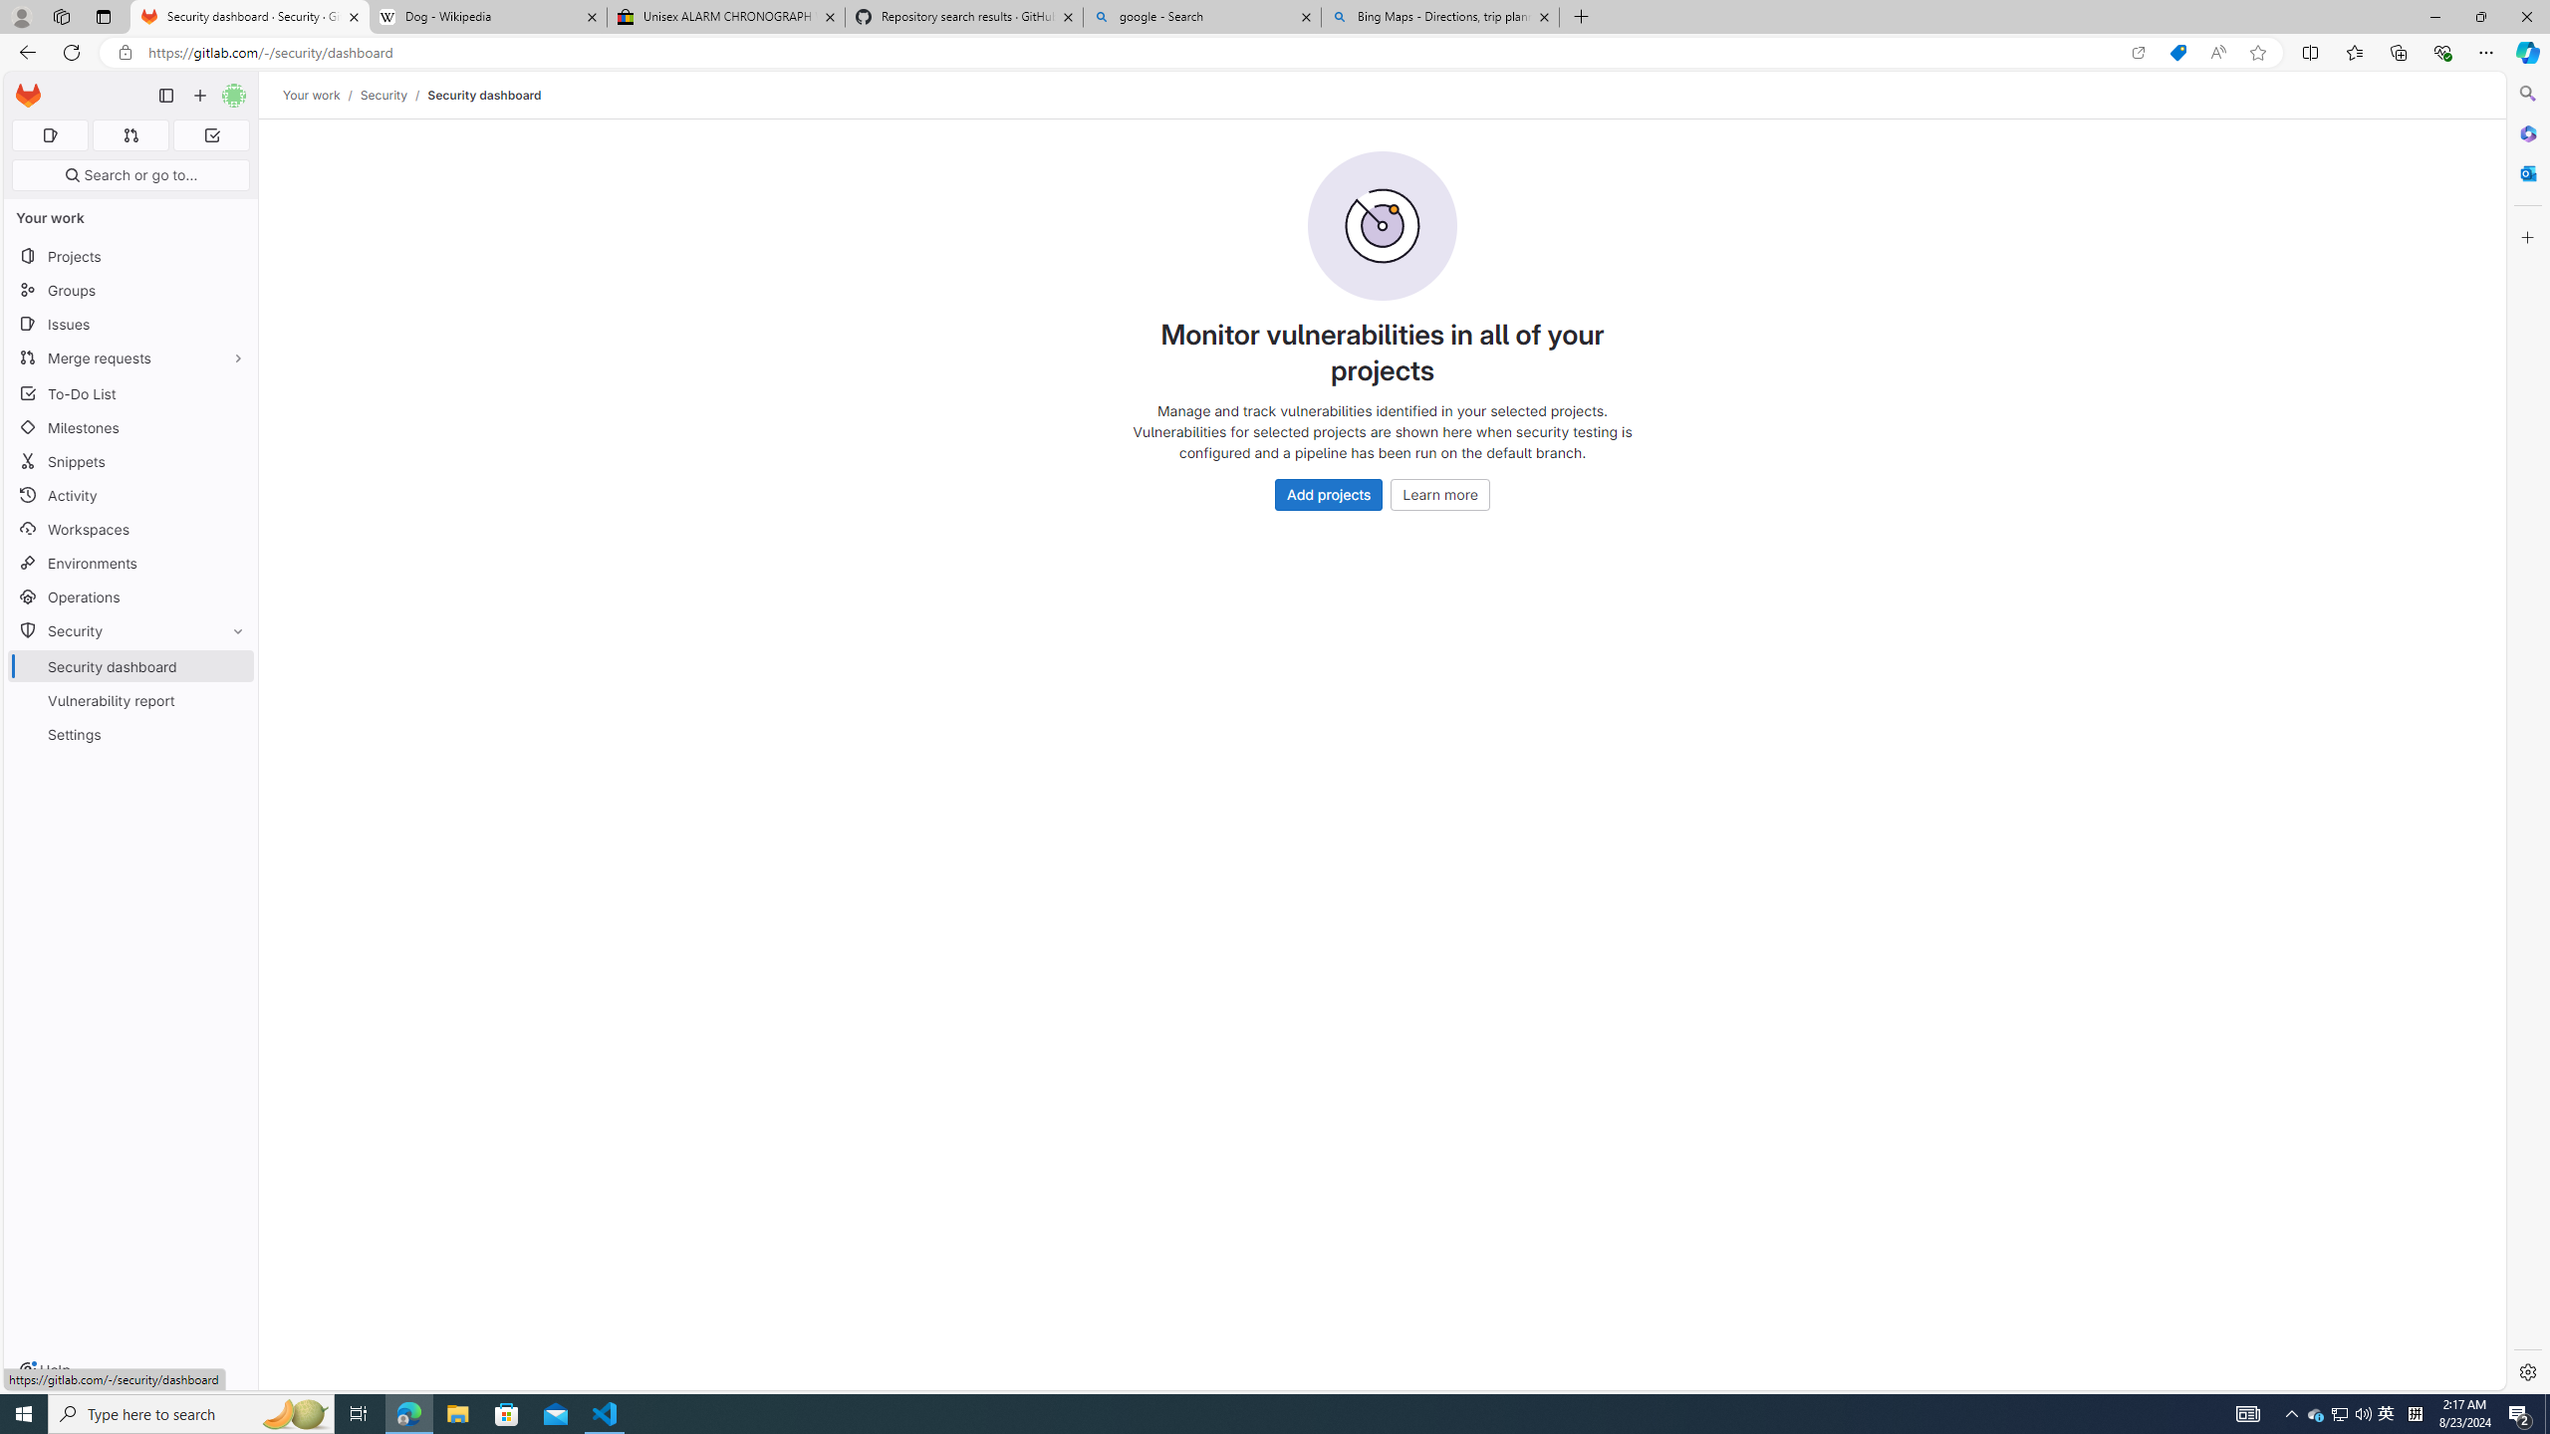  Describe the element at coordinates (199, 96) in the screenshot. I see `Create new...` at that location.